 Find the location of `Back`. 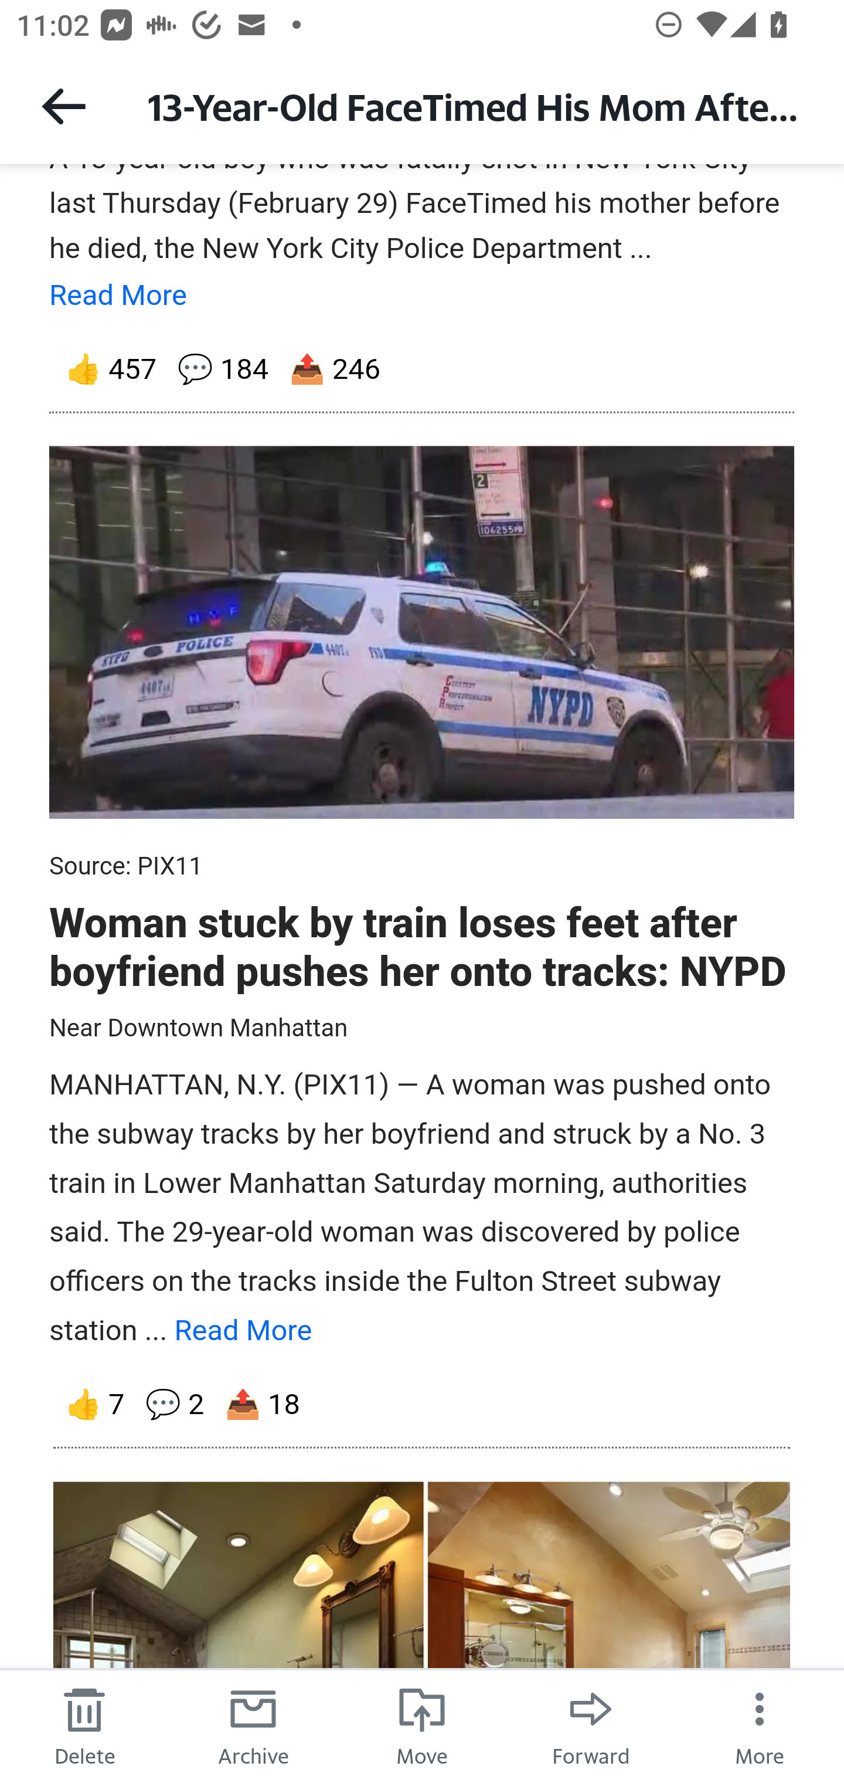

Back is located at coordinates (63, 106).